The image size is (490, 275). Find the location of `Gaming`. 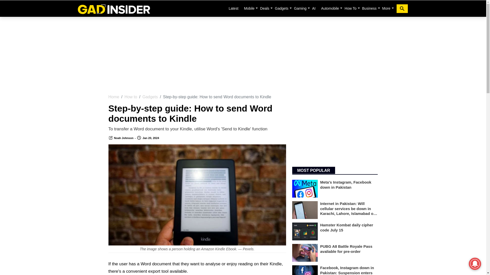

Gaming is located at coordinates (300, 8).